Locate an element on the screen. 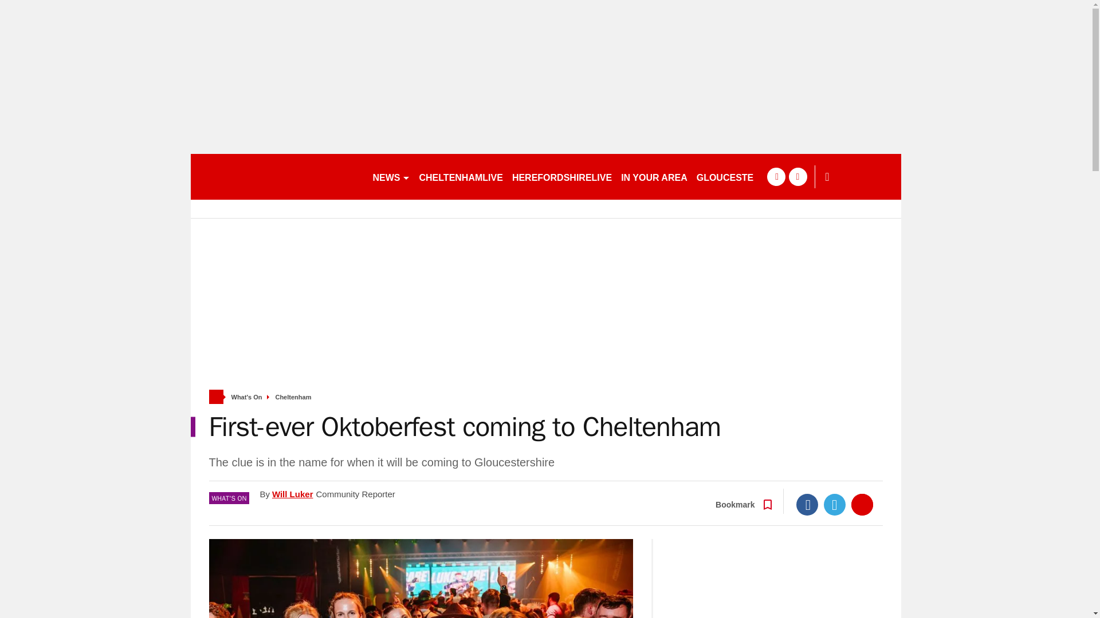 This screenshot has height=618, width=1100. NEWS is located at coordinates (391, 176).